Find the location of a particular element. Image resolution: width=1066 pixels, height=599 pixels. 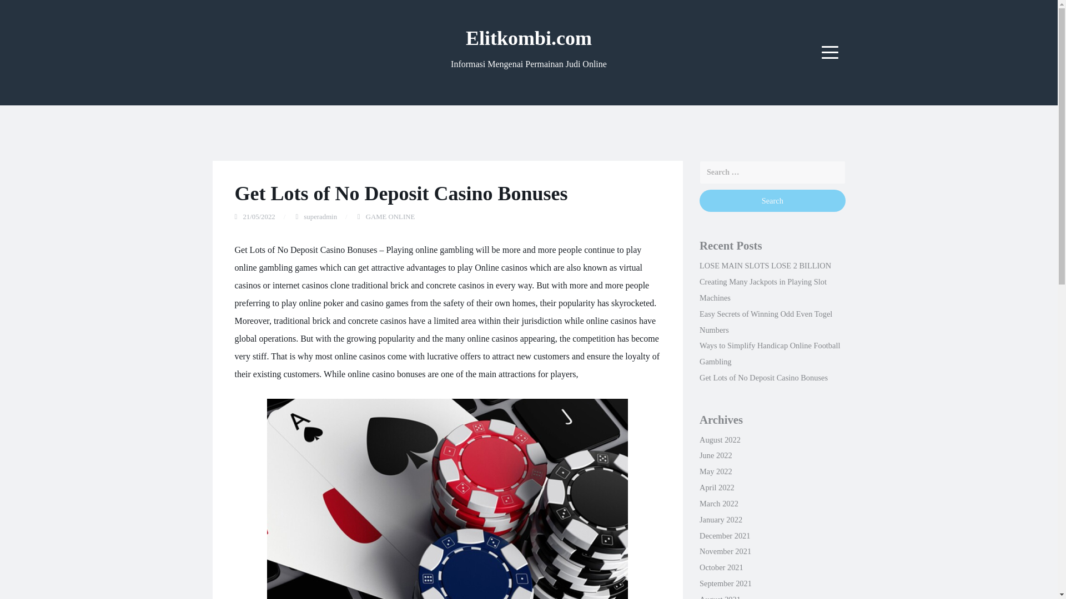

Menu is located at coordinates (830, 52).